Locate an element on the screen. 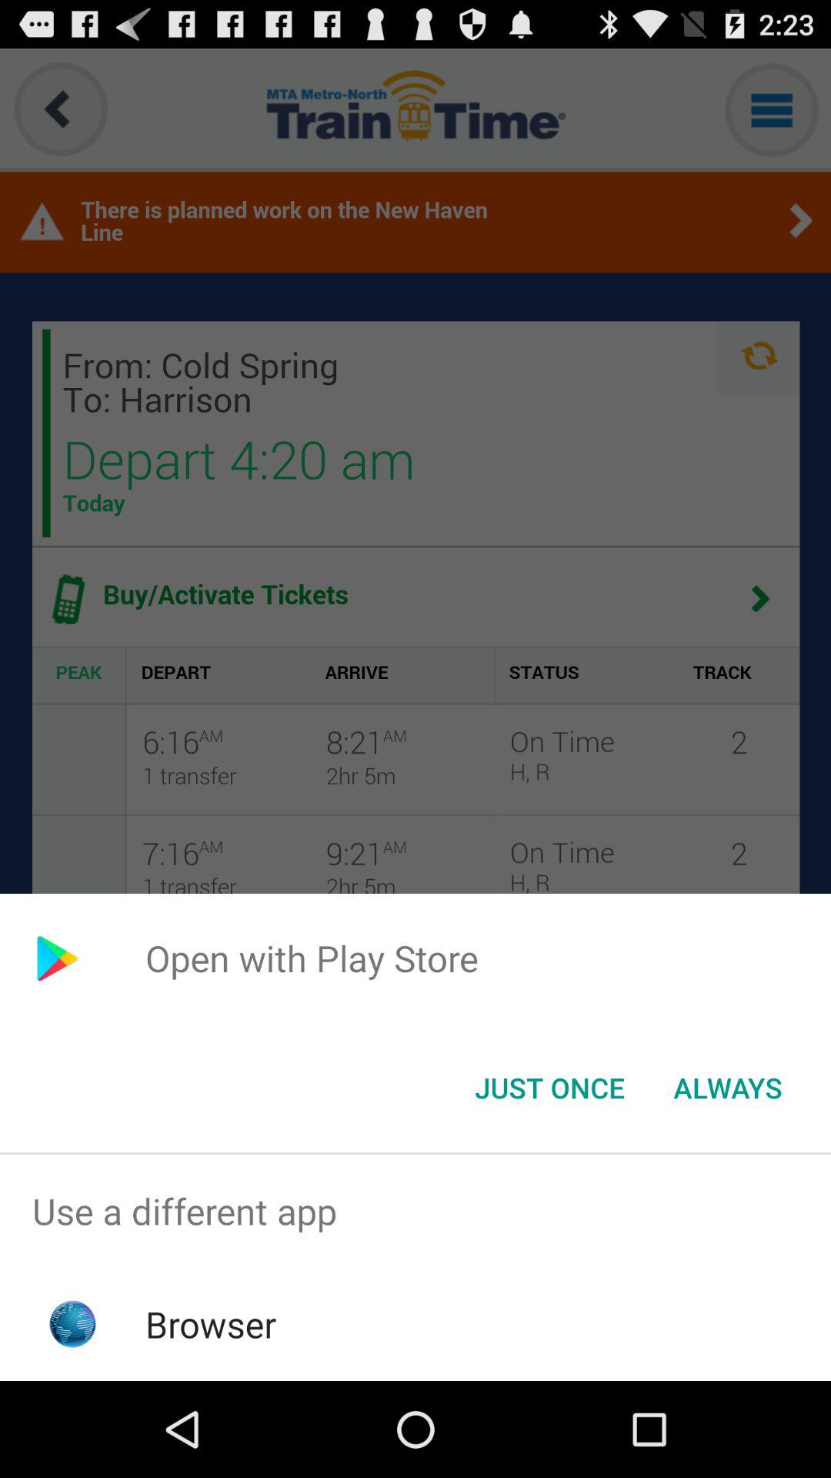 This screenshot has height=1478, width=831. swipe to the always icon is located at coordinates (728, 1088).